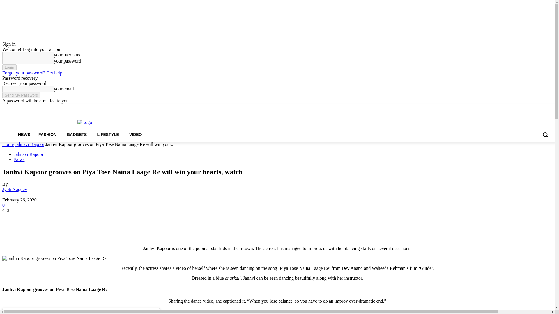  Describe the element at coordinates (540, 107) in the screenshot. I see `Vimeo` at that location.